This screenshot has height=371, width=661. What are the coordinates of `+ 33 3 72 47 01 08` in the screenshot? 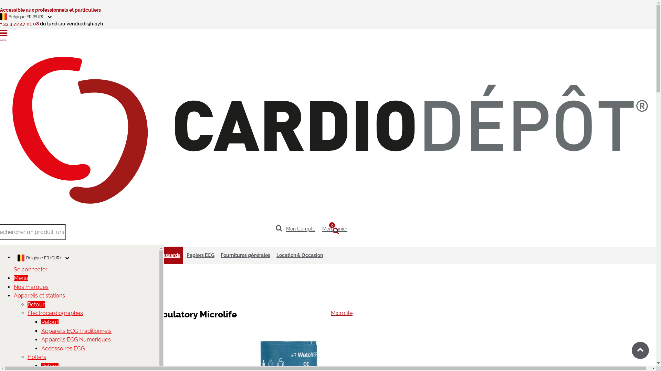 It's located at (19, 24).